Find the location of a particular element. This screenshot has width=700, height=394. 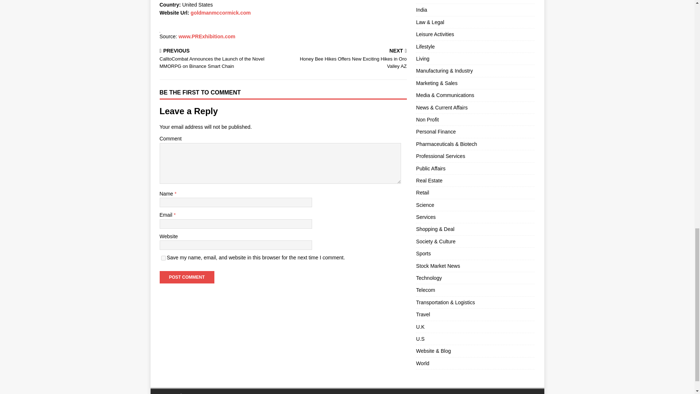

Post Comment is located at coordinates (187, 277).